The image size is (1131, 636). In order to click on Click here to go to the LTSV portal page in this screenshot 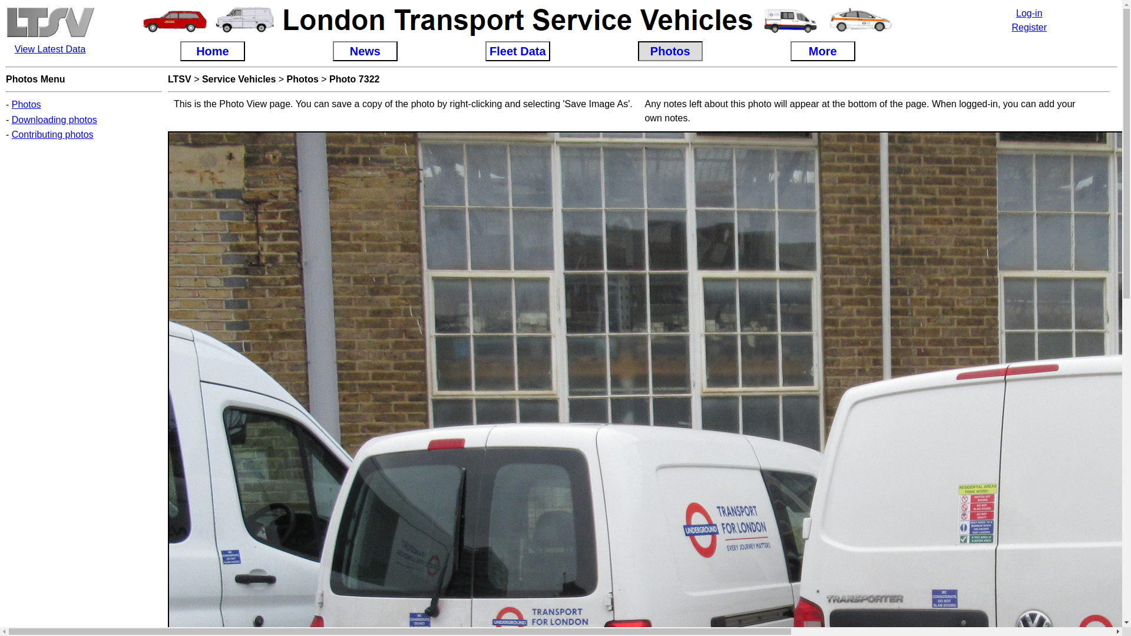, I will do `click(179, 79)`.